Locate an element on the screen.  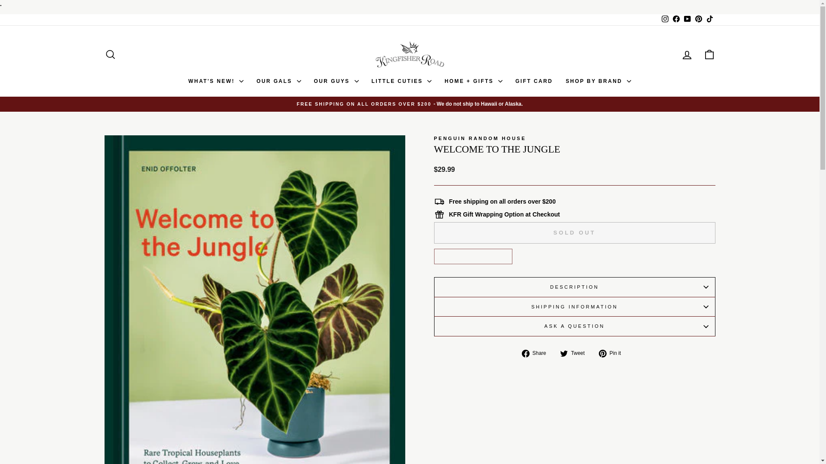
Kingfisher Road on YouTube is located at coordinates (687, 20).